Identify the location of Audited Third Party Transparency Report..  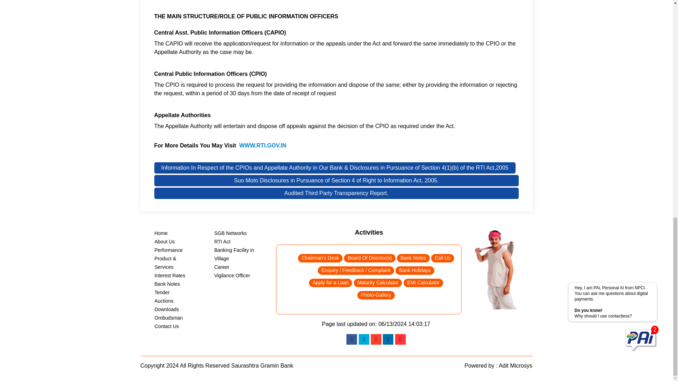
(336, 193).